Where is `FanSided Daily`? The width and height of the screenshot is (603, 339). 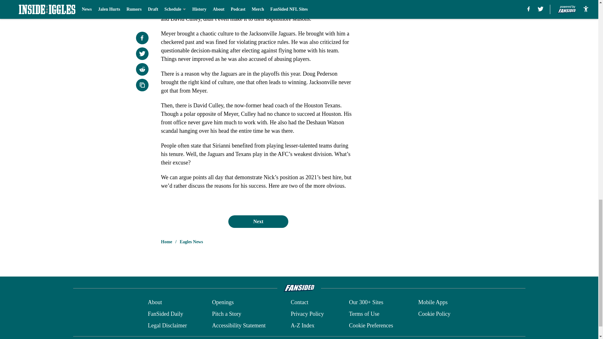 FanSided Daily is located at coordinates (165, 314).